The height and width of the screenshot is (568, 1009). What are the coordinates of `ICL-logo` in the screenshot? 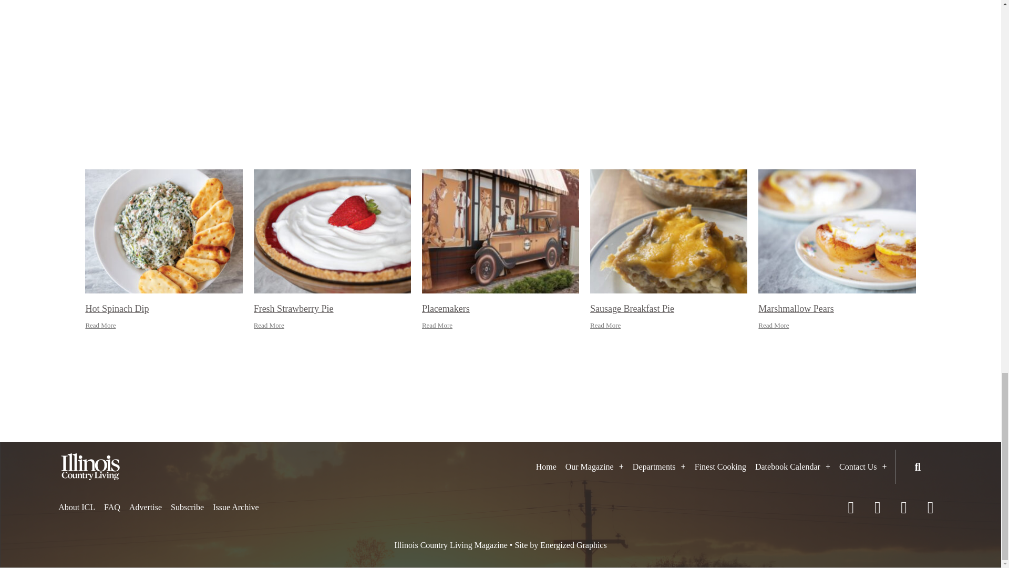 It's located at (90, 466).